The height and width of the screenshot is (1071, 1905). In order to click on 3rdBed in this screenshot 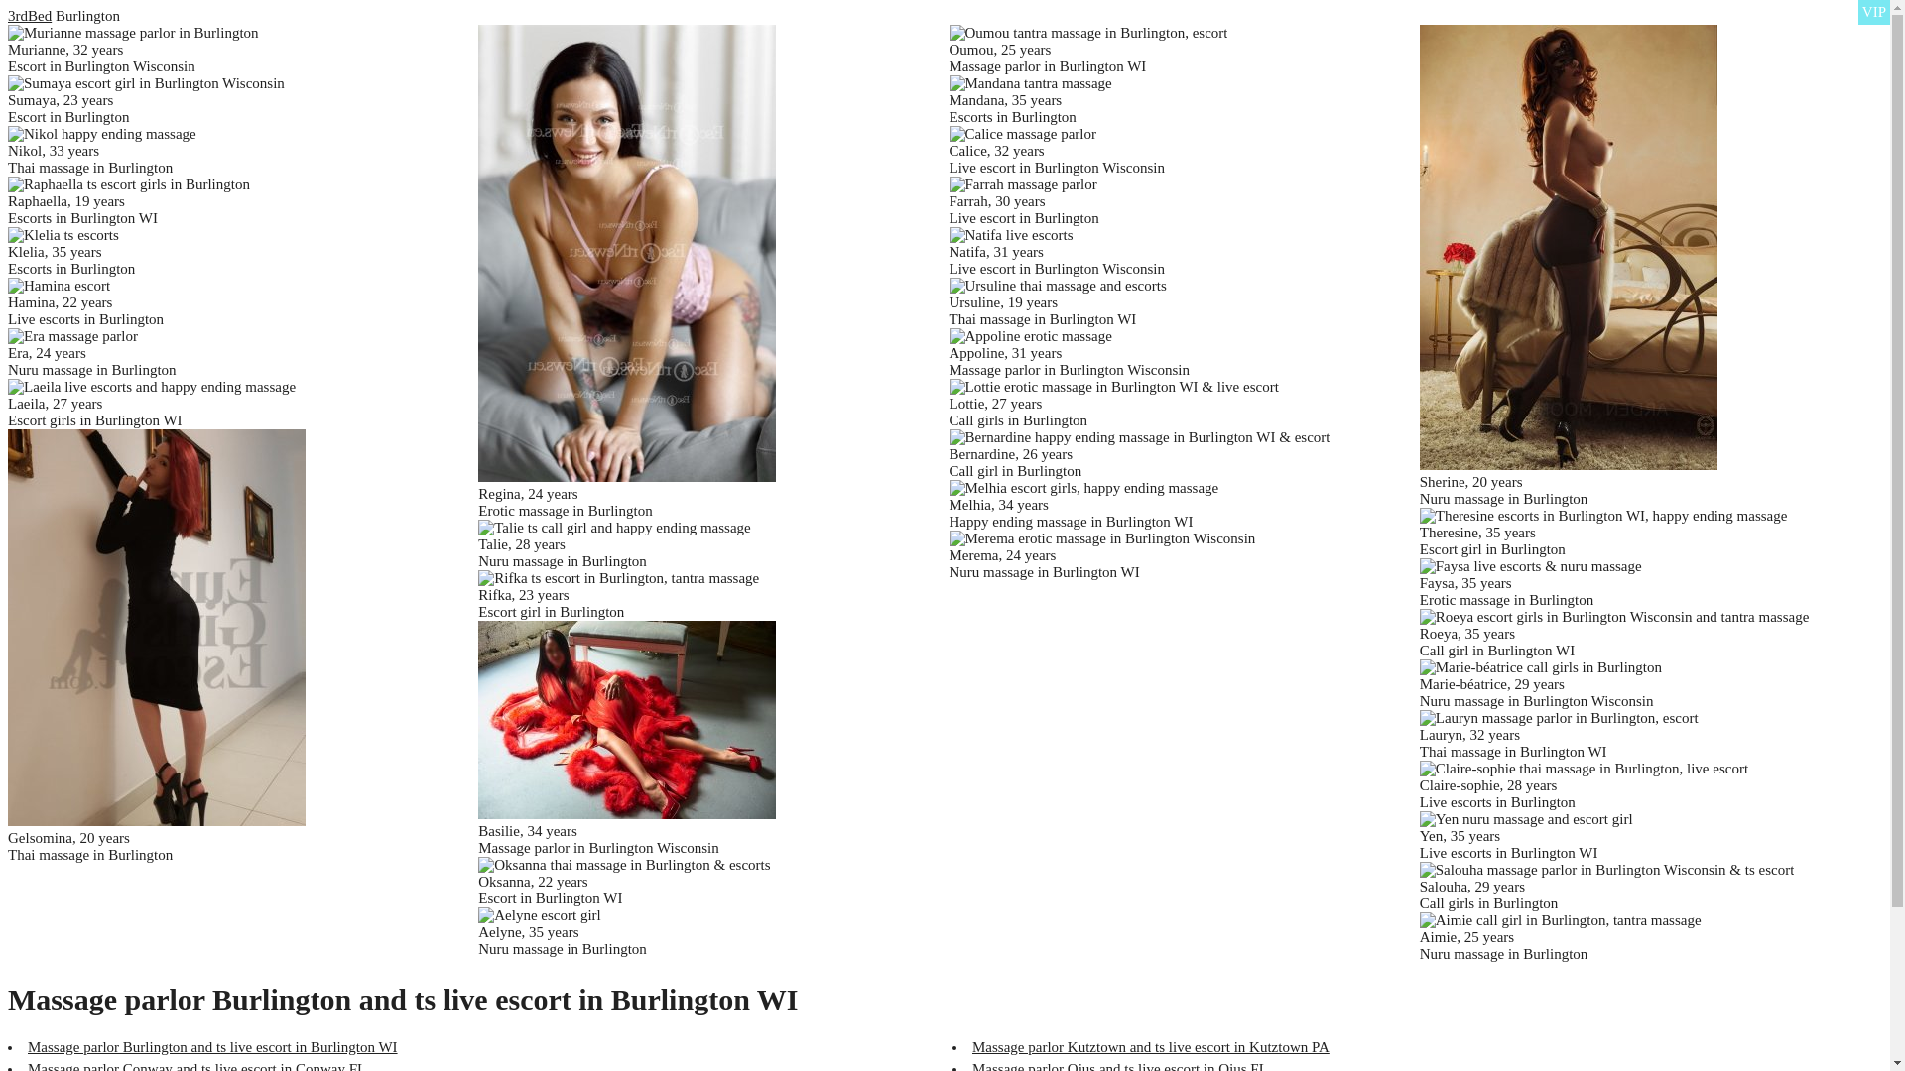, I will do `click(30, 16)`.